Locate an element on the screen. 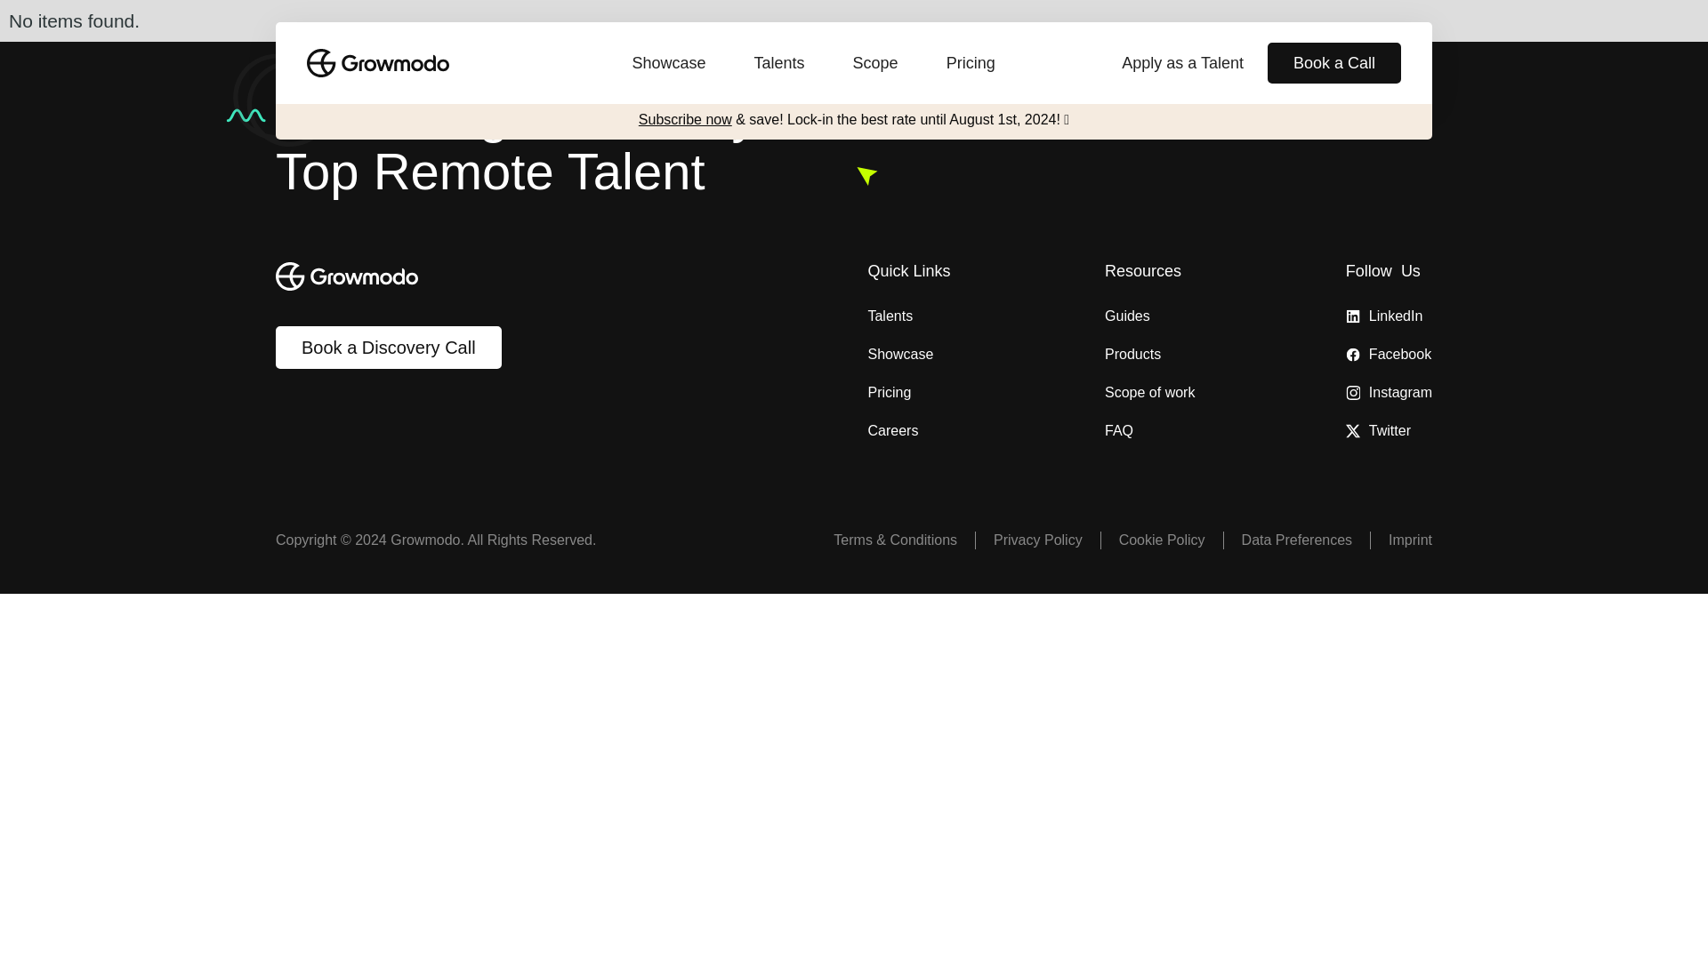 This screenshot has height=960, width=1708. Privacy Policy is located at coordinates (1153, 540).